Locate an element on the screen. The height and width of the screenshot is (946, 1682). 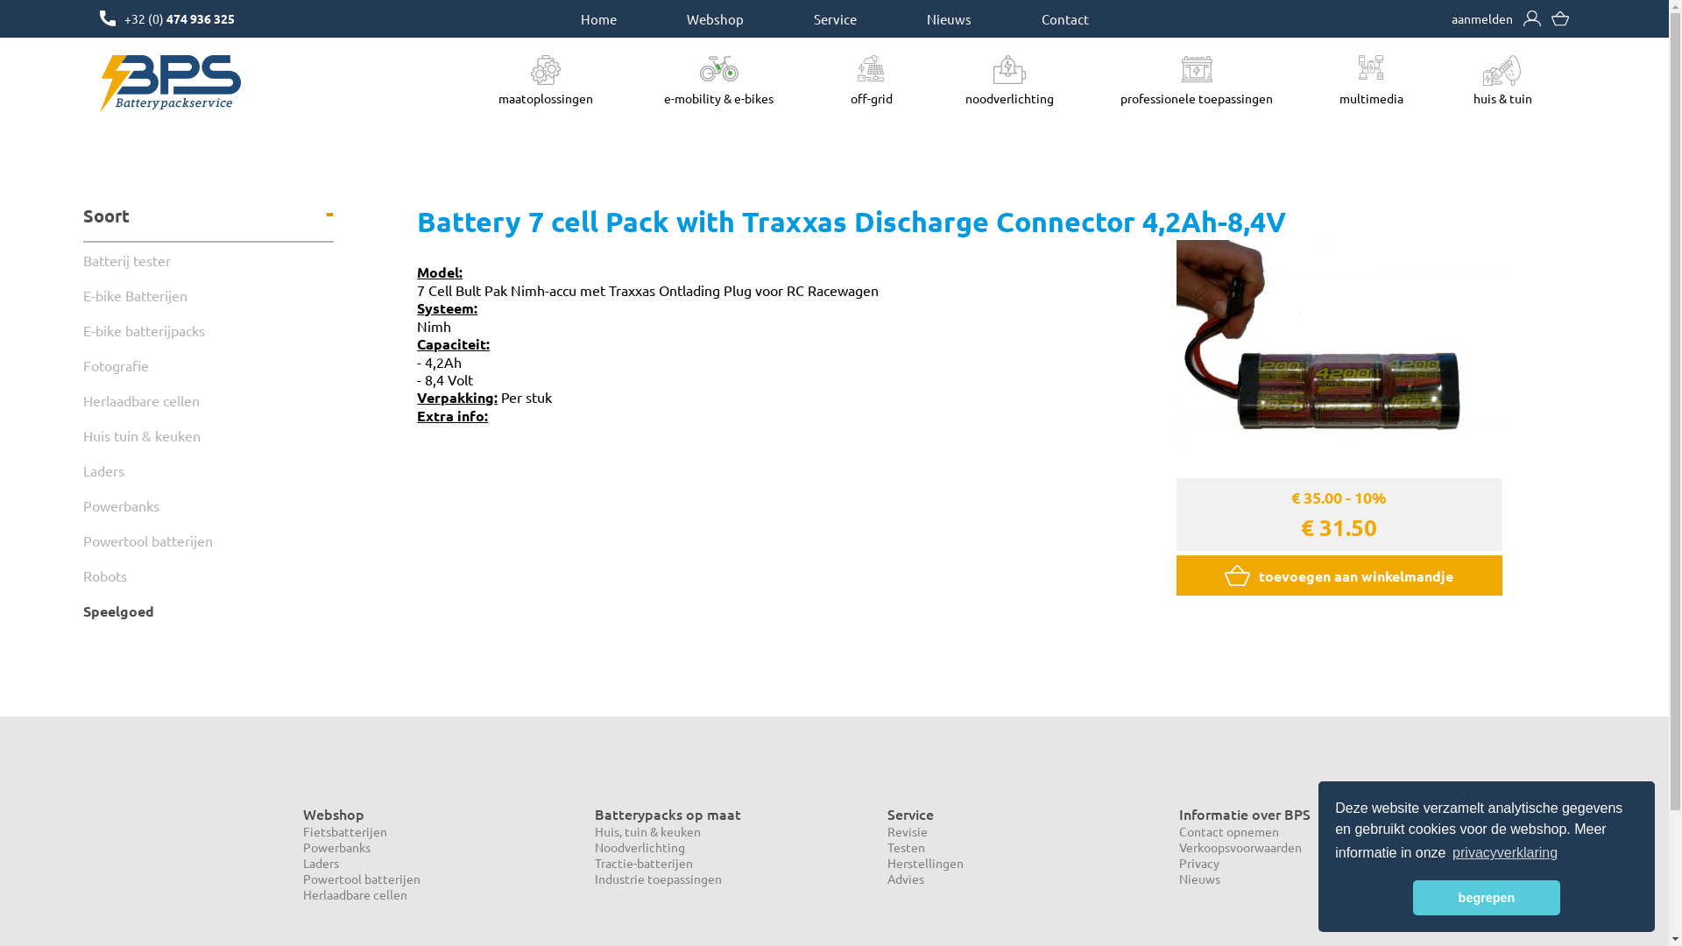
Home is located at coordinates (597, 19).